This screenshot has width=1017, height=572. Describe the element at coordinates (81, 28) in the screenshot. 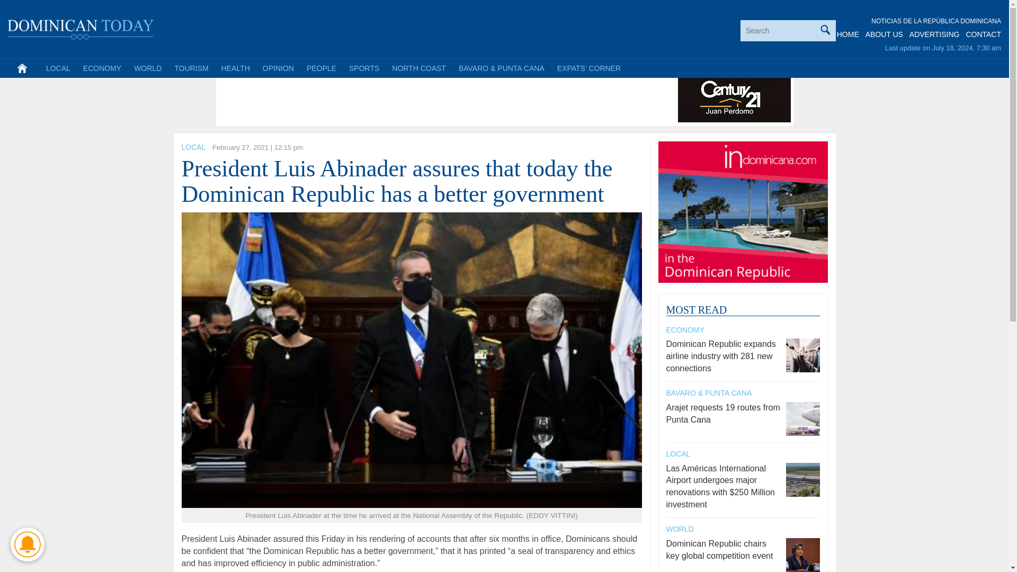

I see `Dominican Today News - Santo Domingo and Dominican Republic` at that location.